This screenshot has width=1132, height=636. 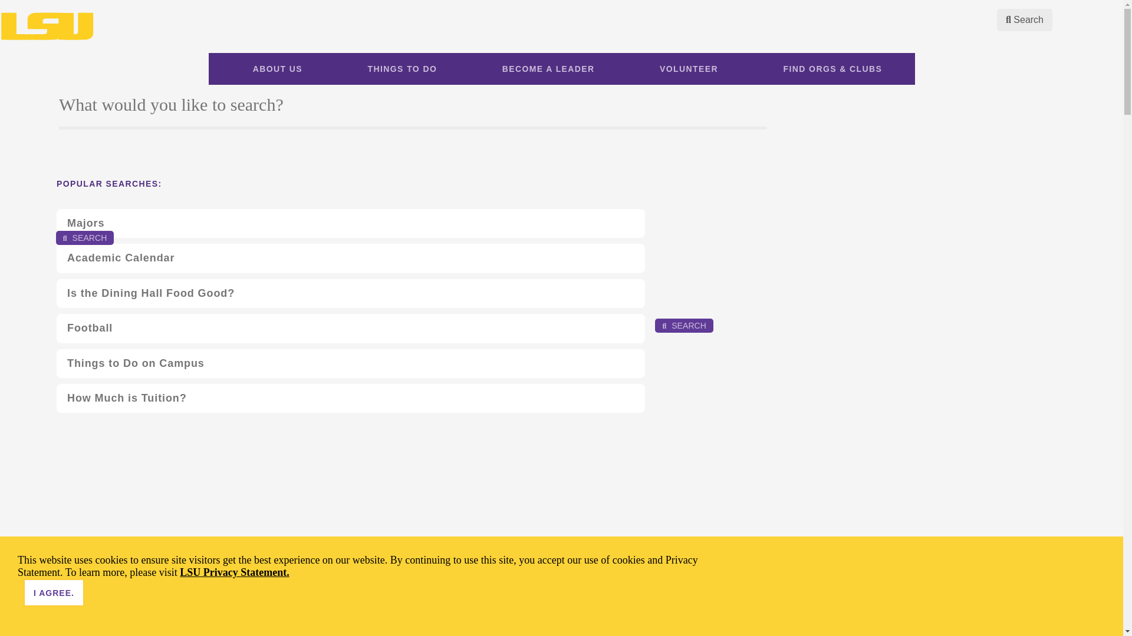 I want to click on Visit giveLSU.org, so click(x=113, y=188).